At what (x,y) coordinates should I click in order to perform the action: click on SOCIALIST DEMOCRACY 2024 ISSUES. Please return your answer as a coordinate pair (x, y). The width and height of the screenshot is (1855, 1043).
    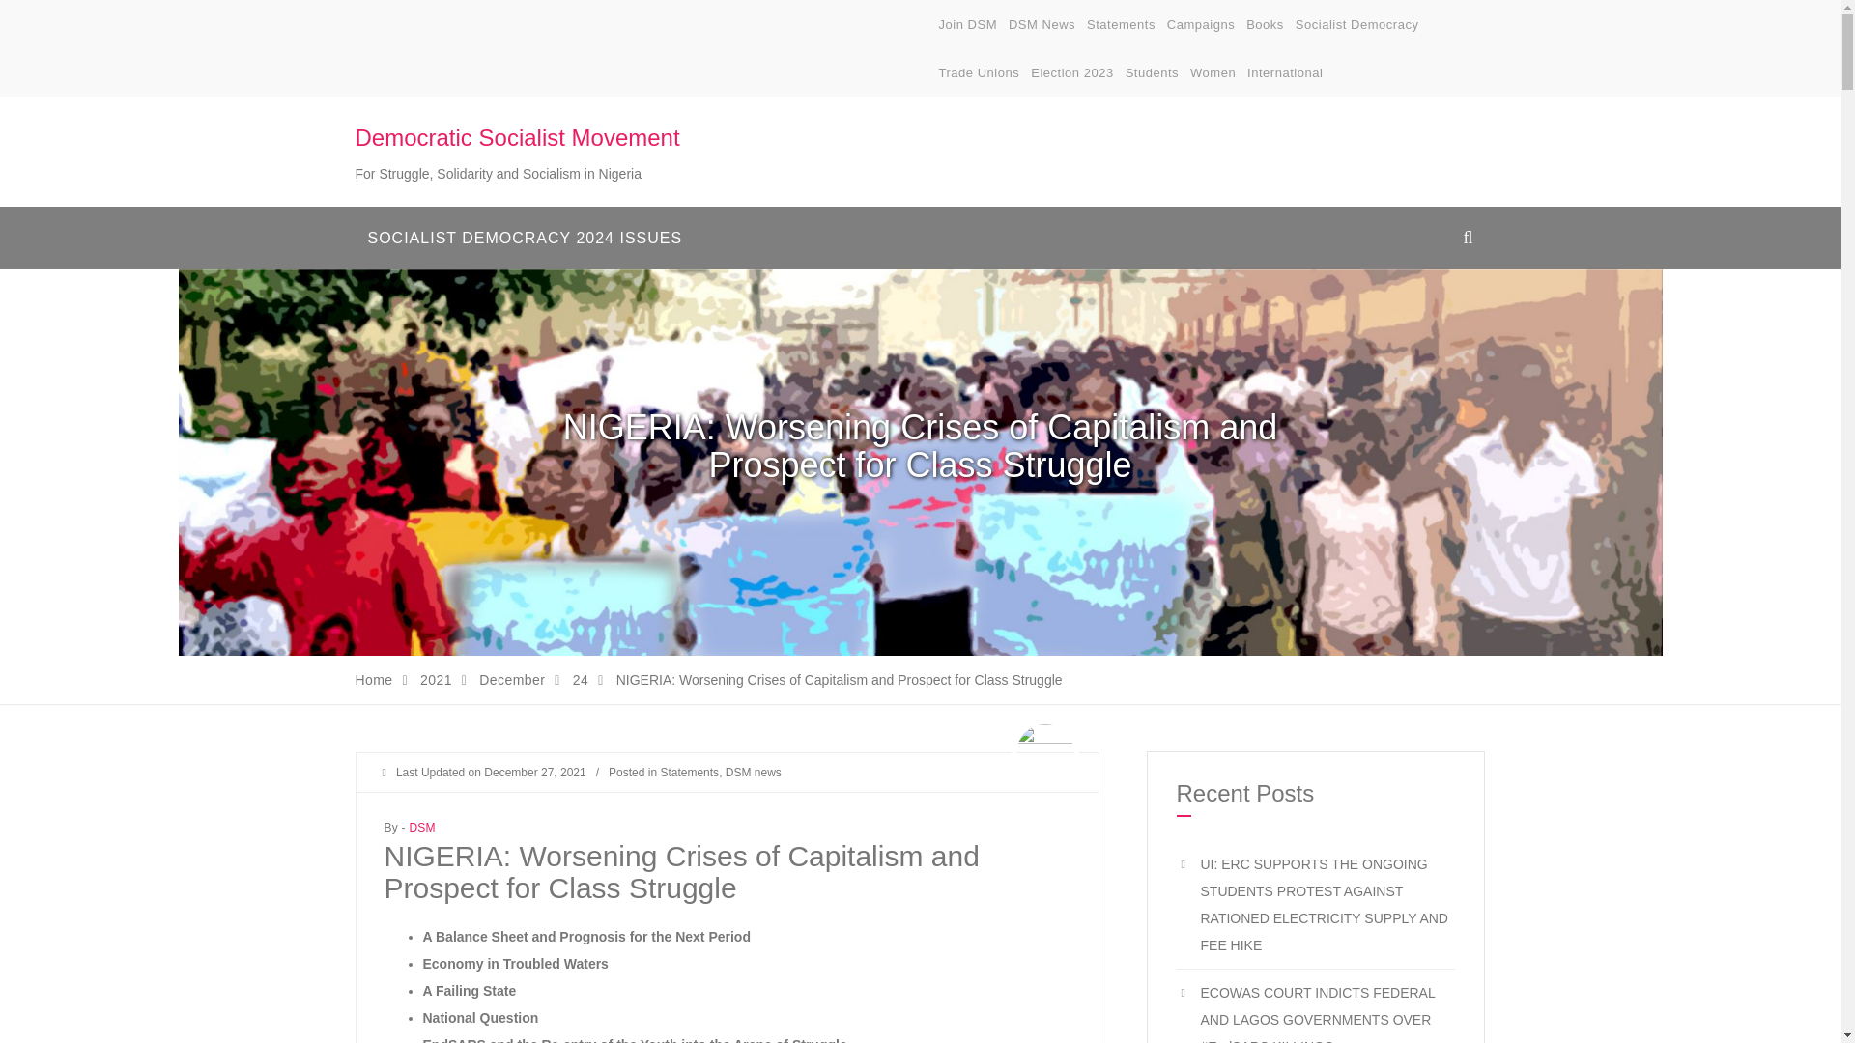
    Looking at the image, I should click on (526, 238).